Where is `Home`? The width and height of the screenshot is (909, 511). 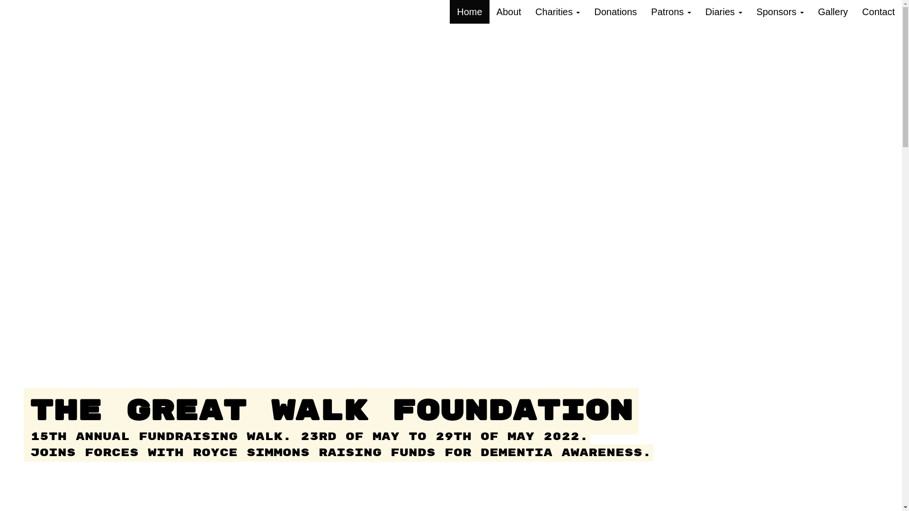 Home is located at coordinates (470, 12).